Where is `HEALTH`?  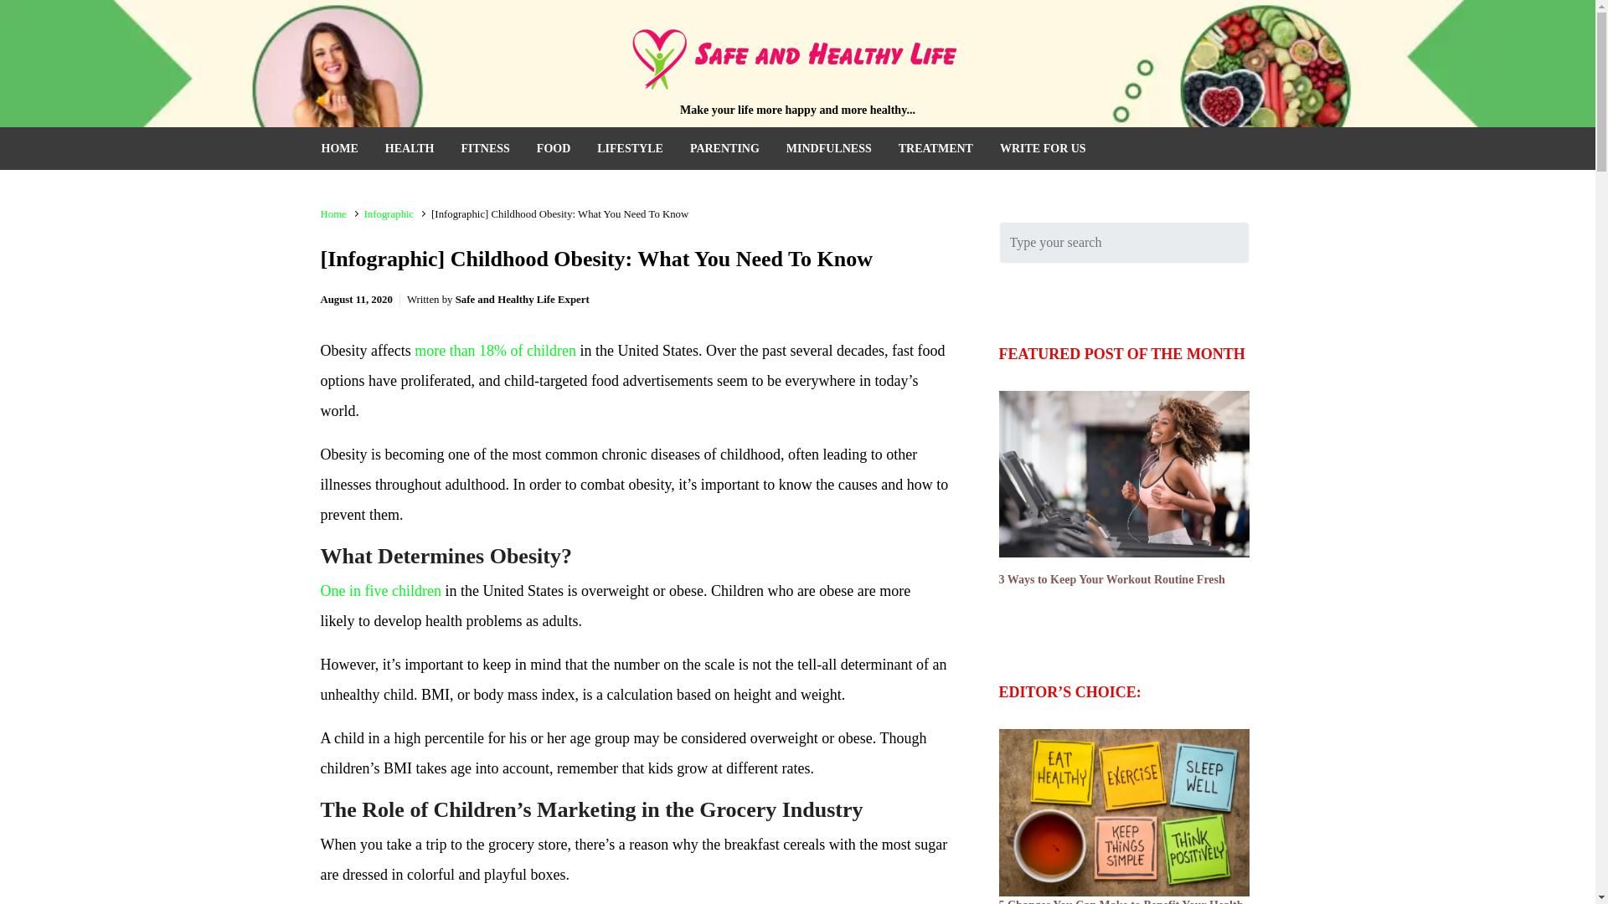
HEALTH is located at coordinates (409, 149).